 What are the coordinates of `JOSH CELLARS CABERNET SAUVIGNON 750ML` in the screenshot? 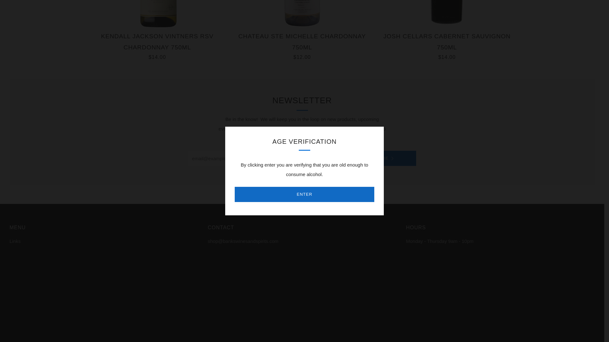 It's located at (447, 14).